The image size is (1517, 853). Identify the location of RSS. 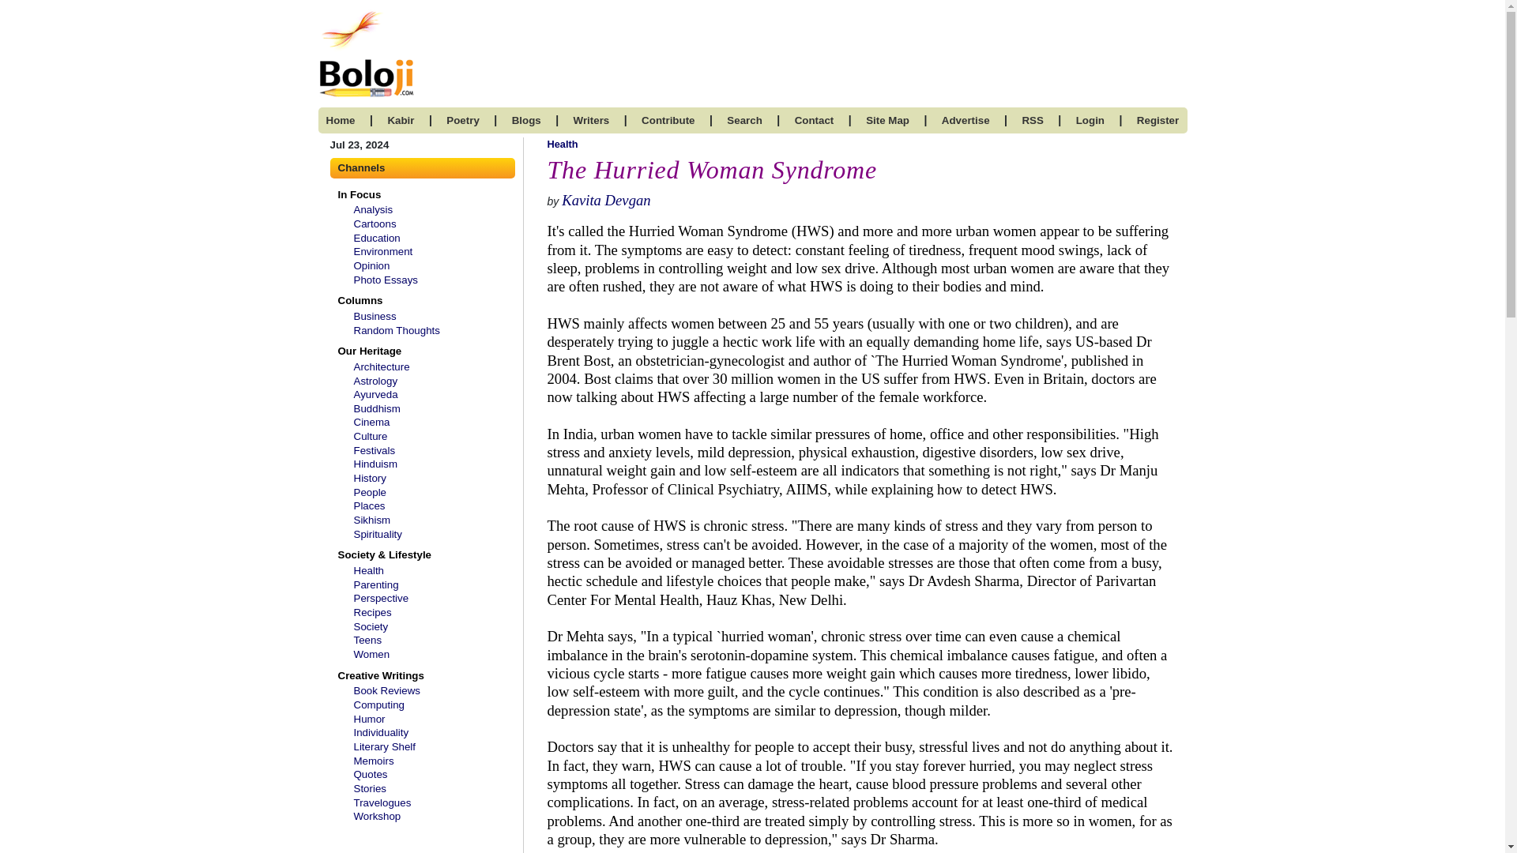
(1032, 120).